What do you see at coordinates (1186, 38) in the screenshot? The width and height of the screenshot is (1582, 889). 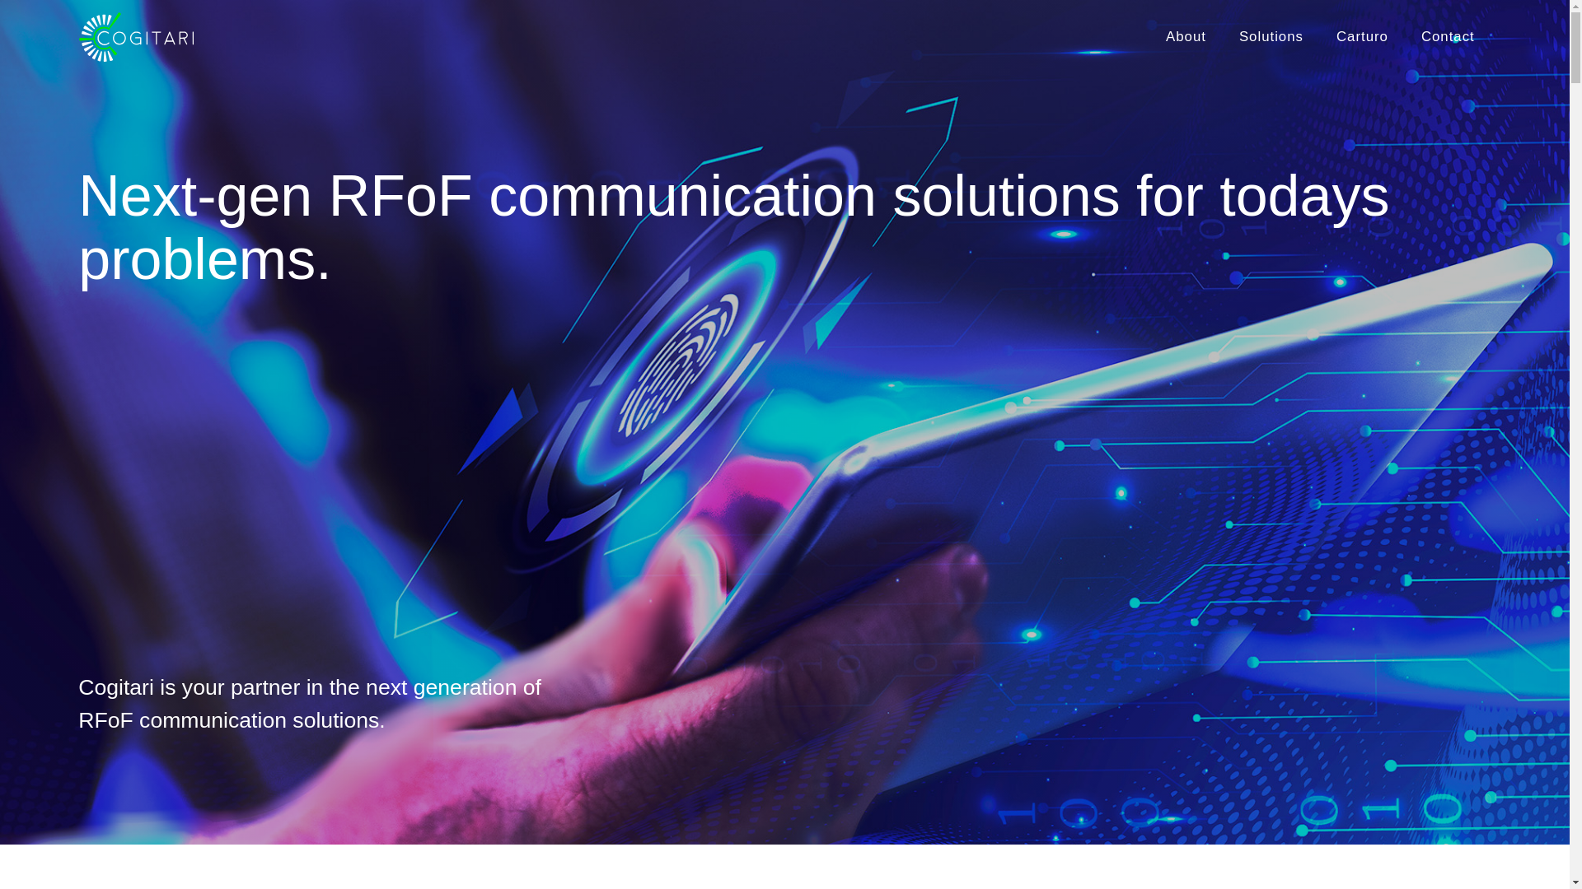 I see `About` at bounding box center [1186, 38].